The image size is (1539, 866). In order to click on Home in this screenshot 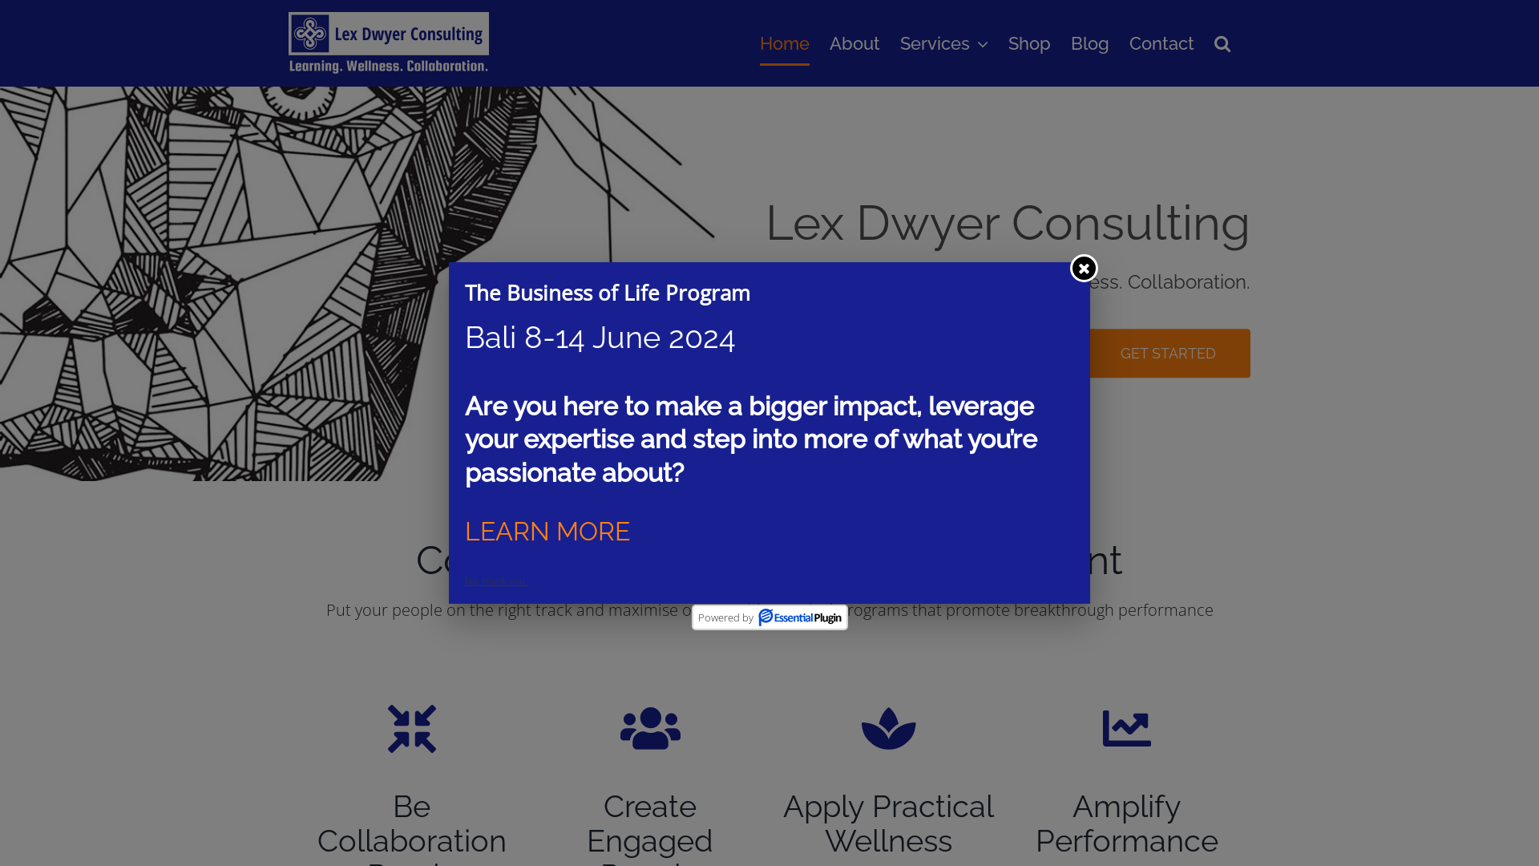, I will do `click(784, 43)`.